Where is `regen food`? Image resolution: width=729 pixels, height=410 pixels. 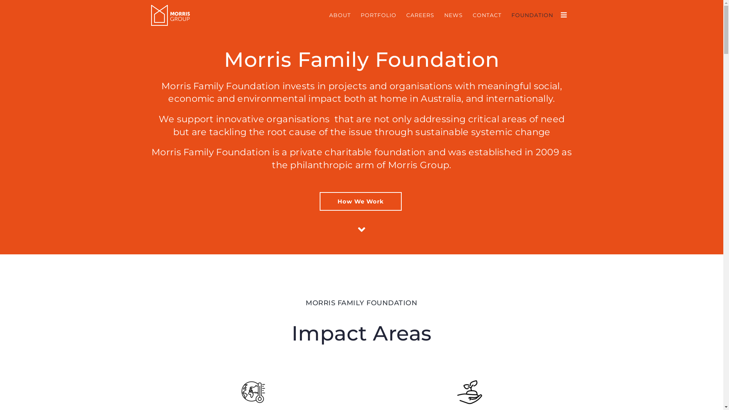
regen food is located at coordinates (470, 392).